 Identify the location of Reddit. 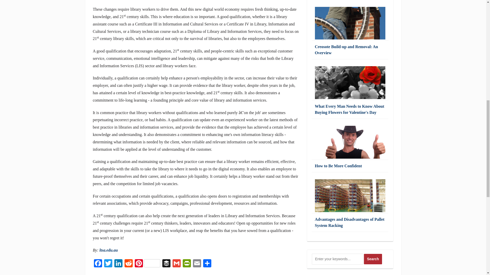
(129, 264).